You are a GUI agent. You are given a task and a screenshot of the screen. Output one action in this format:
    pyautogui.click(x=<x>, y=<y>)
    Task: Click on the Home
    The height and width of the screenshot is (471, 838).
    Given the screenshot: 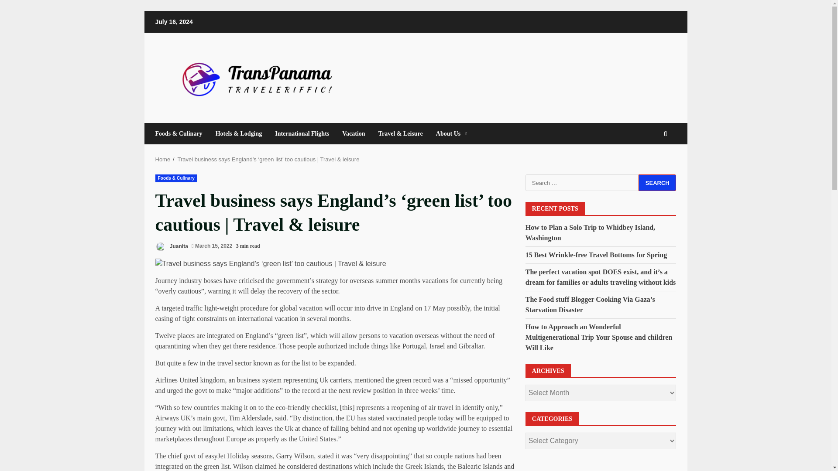 What is the action you would take?
    pyautogui.click(x=163, y=159)
    